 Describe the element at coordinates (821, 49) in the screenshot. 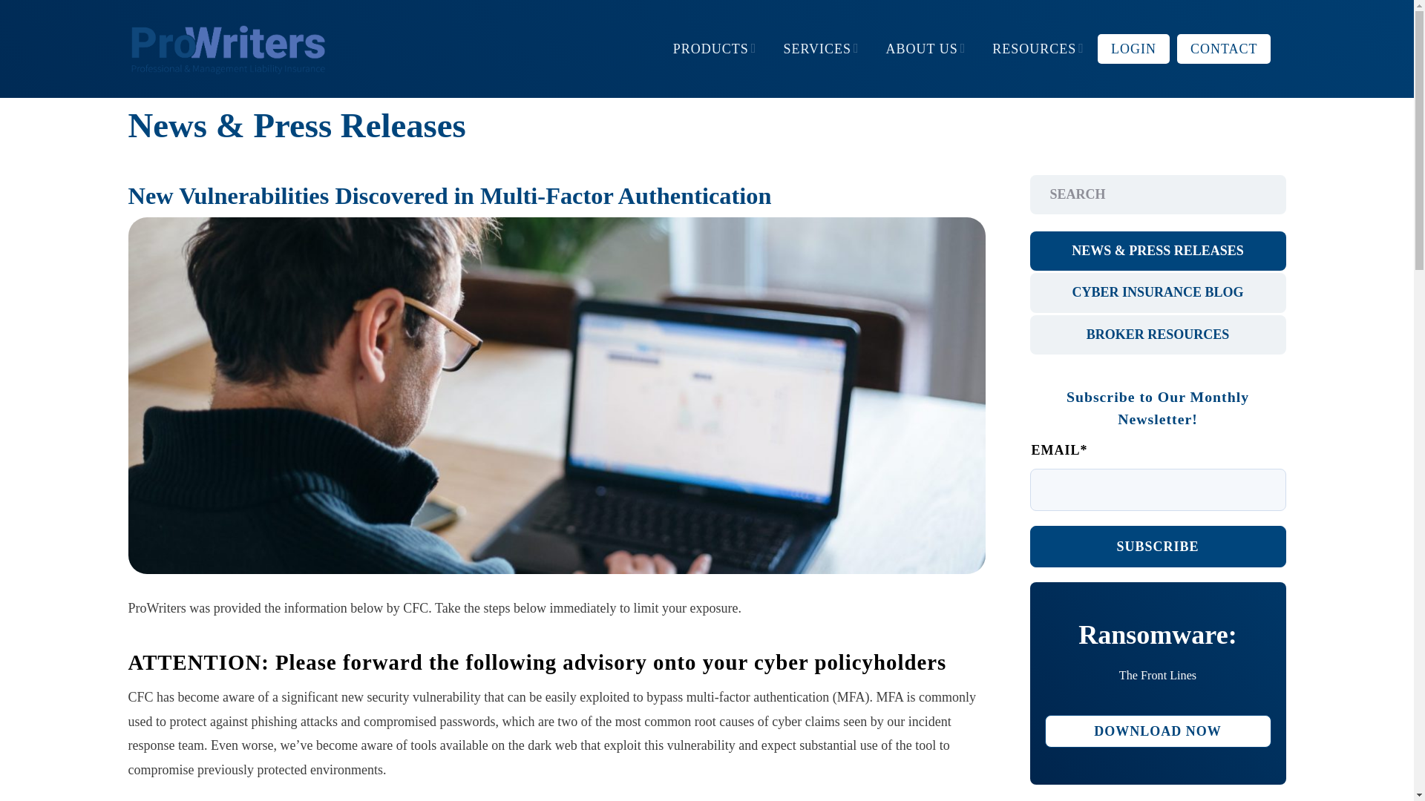

I see `SERVICES` at that location.